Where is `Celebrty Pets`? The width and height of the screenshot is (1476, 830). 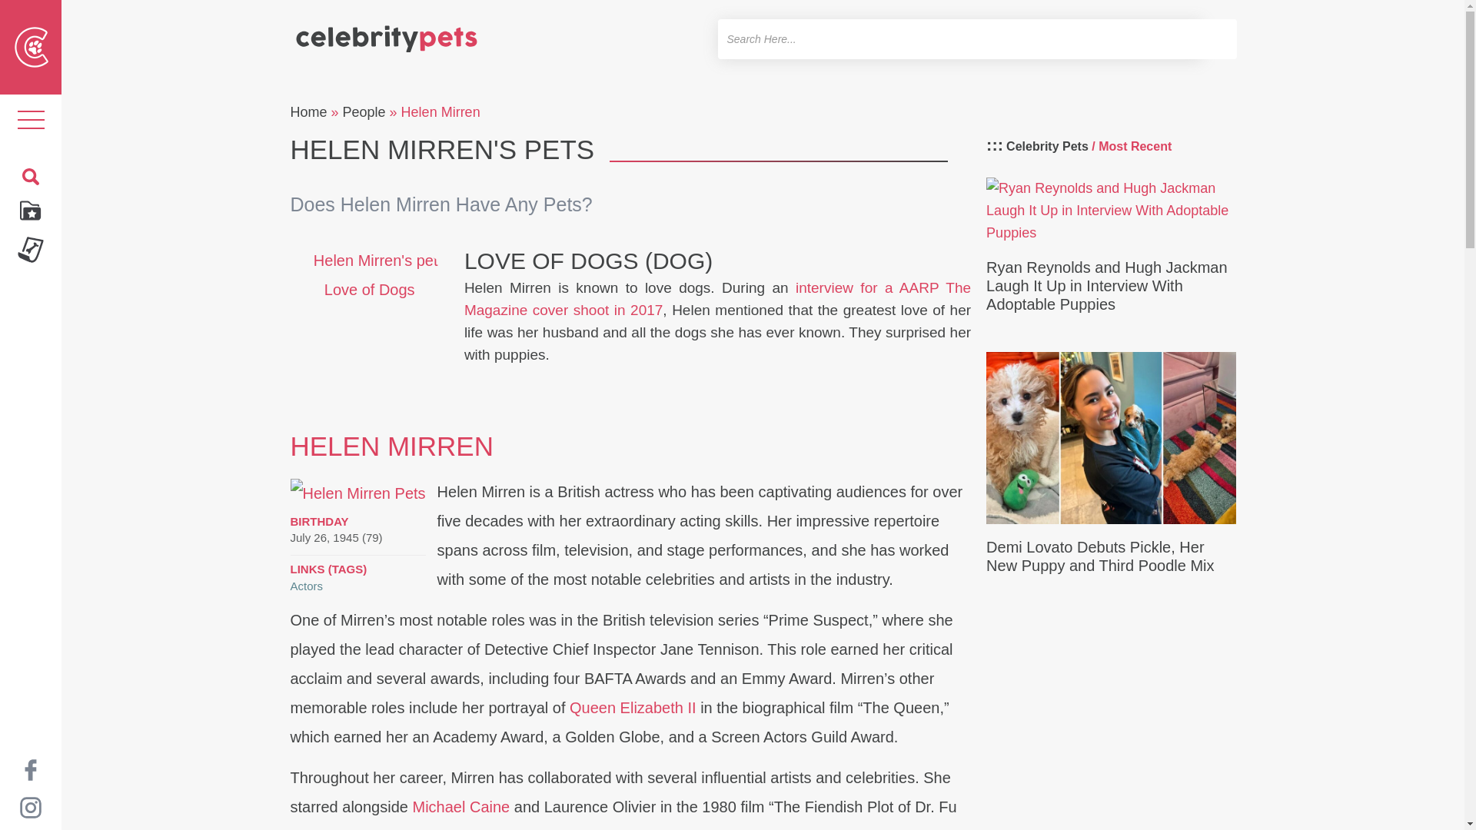 Celebrty Pets is located at coordinates (386, 32).